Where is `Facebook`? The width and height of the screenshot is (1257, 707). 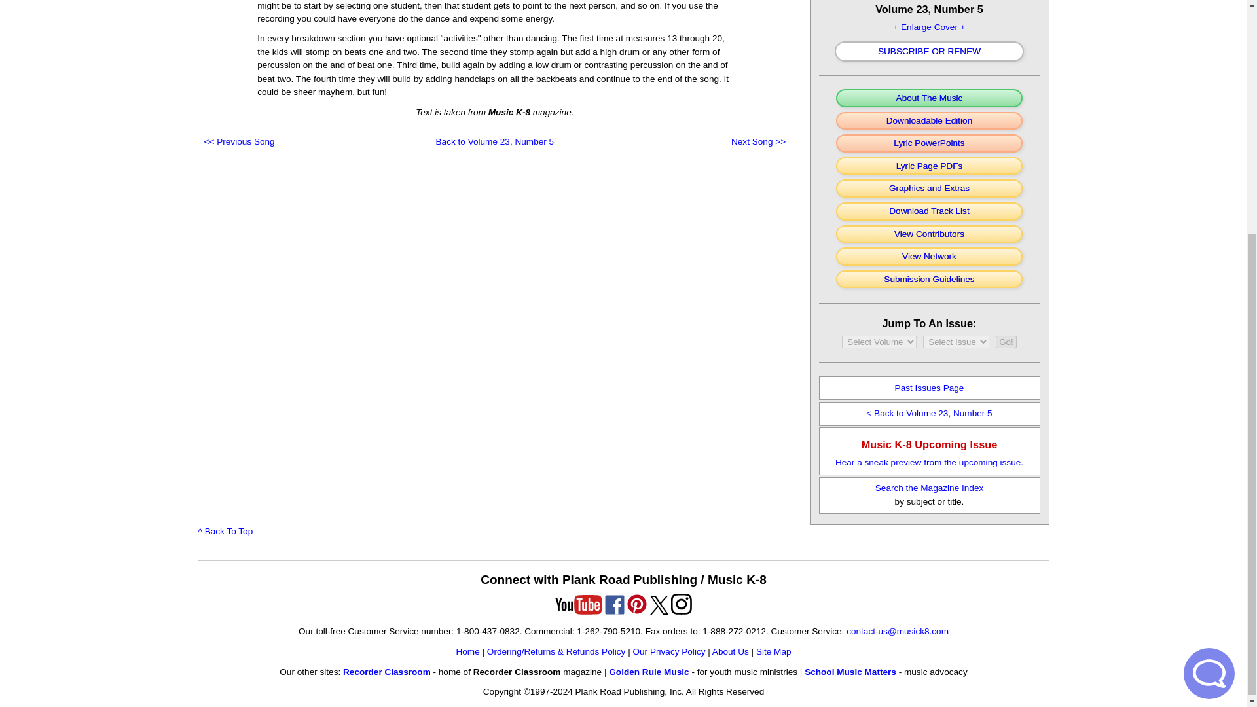 Facebook is located at coordinates (614, 605).